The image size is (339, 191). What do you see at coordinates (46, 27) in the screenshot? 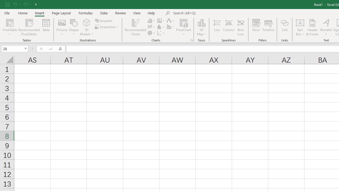
I see `Table` at bounding box center [46, 27].